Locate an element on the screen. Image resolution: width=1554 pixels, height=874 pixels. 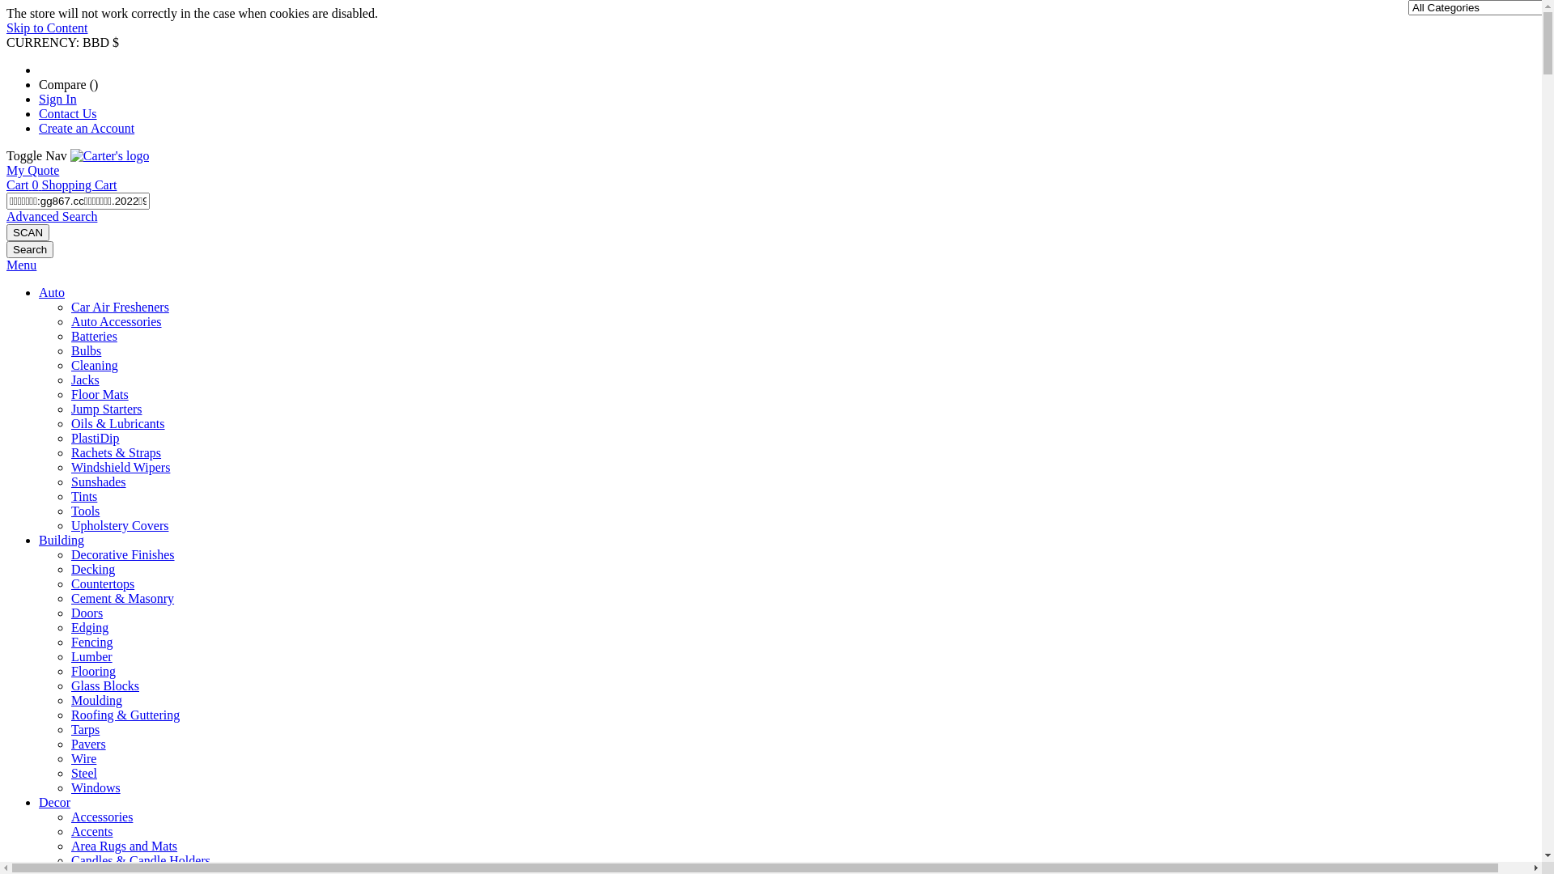
Fencing is located at coordinates (92, 643).